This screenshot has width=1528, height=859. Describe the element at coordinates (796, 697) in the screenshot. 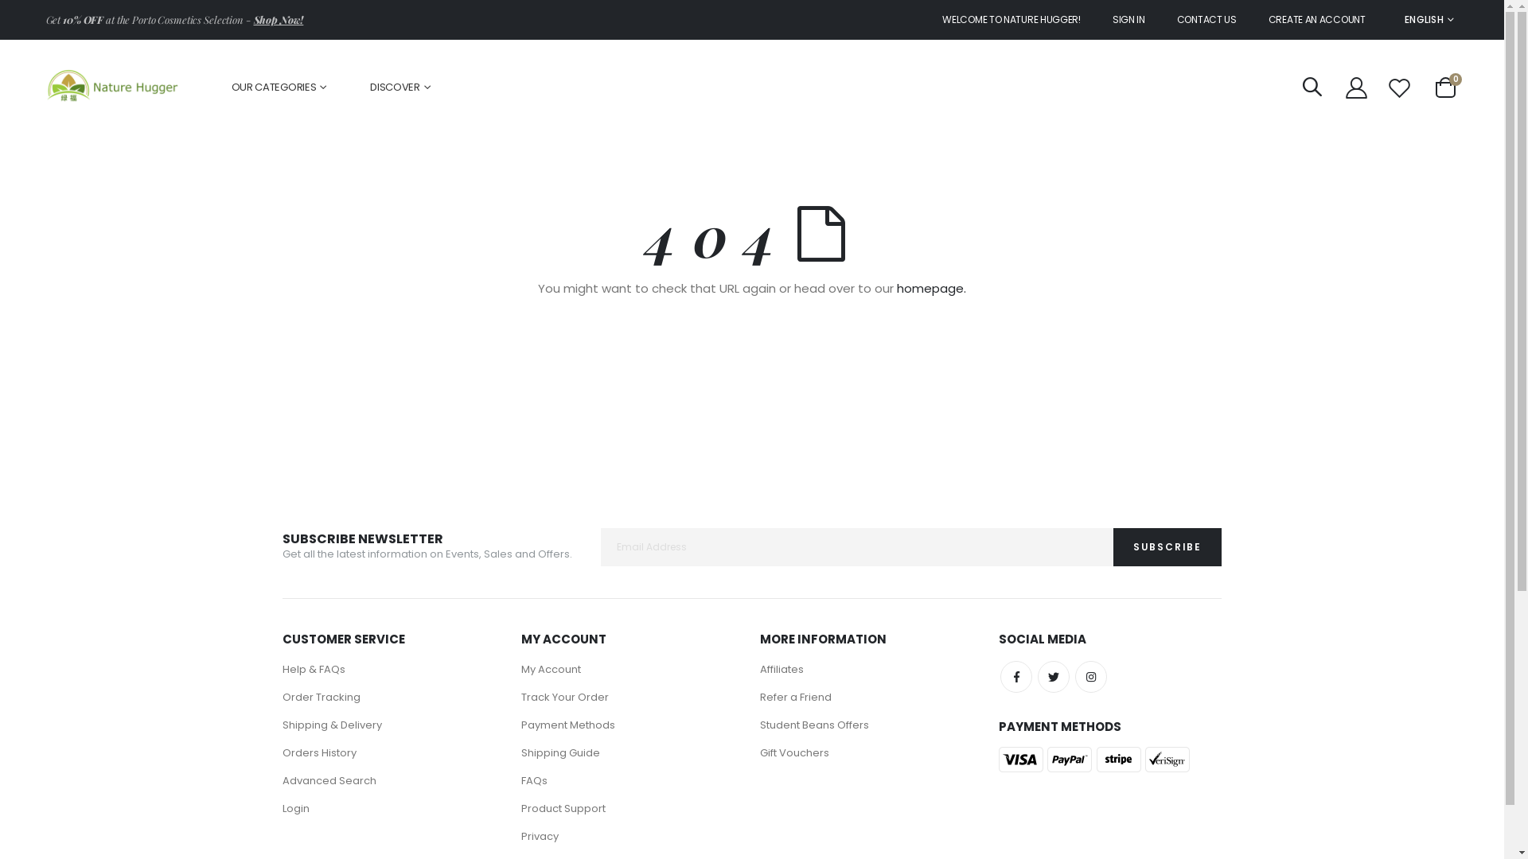

I see `Refer a Friend` at that location.